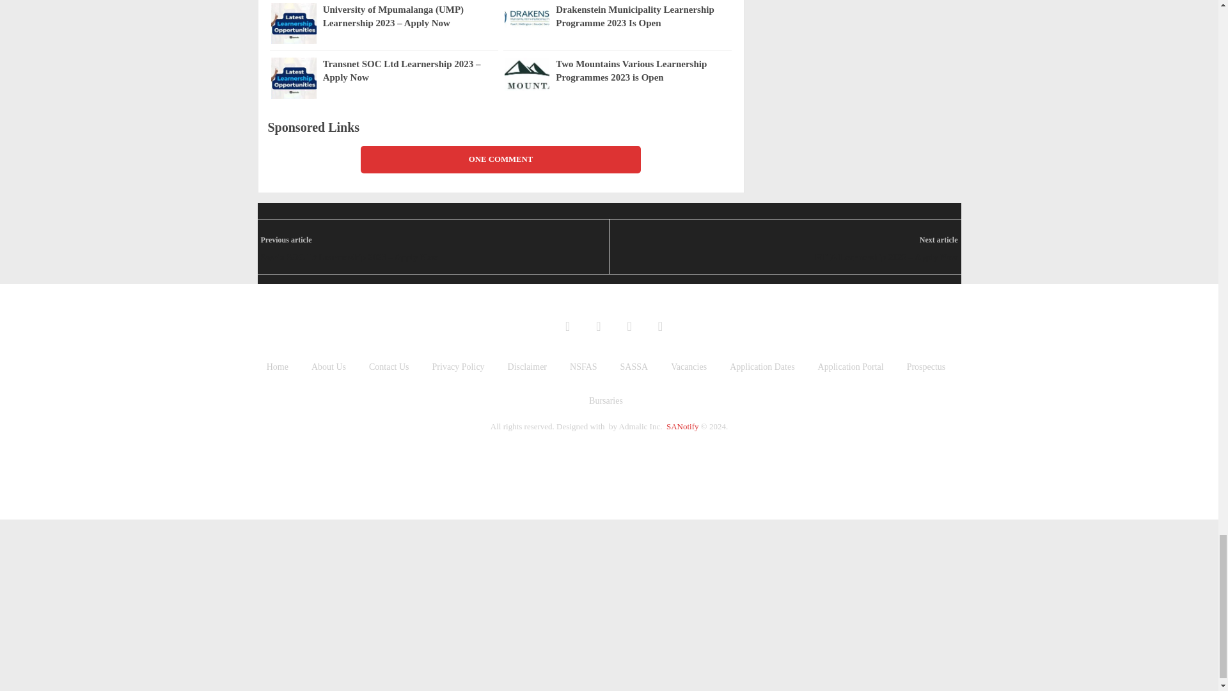  What do you see at coordinates (526, 17) in the screenshot?
I see `Drakenstein Municipality Learnership Programme 2023 Is Open` at bounding box center [526, 17].